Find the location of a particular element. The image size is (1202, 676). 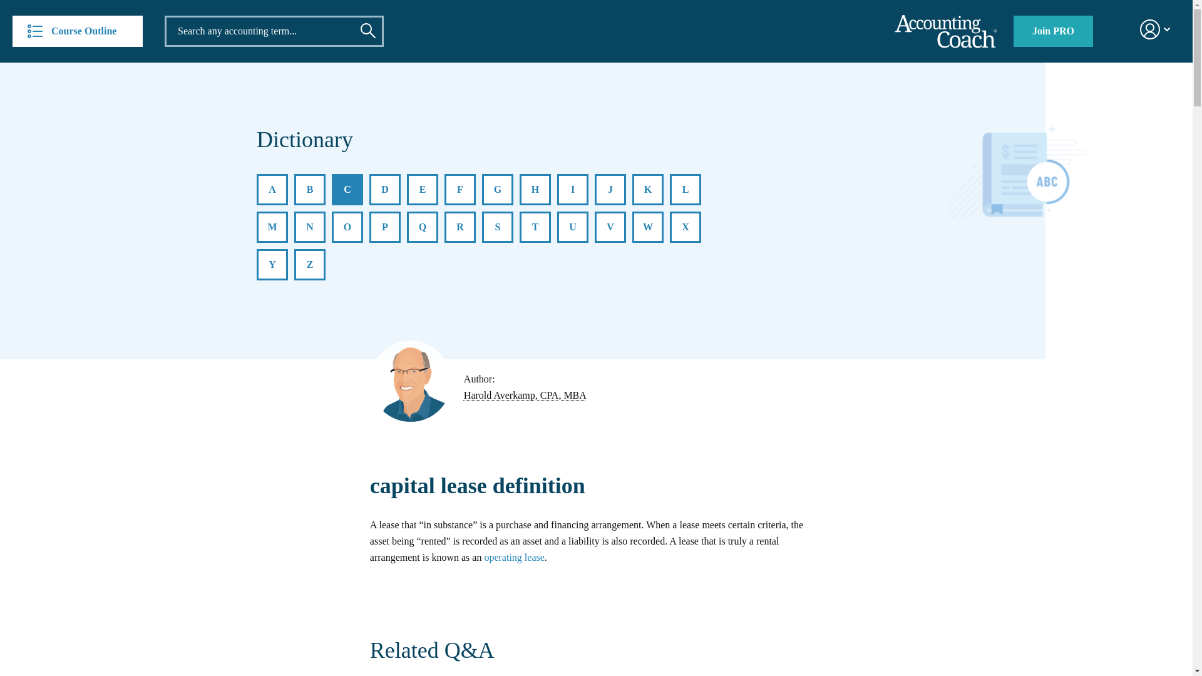

A is located at coordinates (272, 189).